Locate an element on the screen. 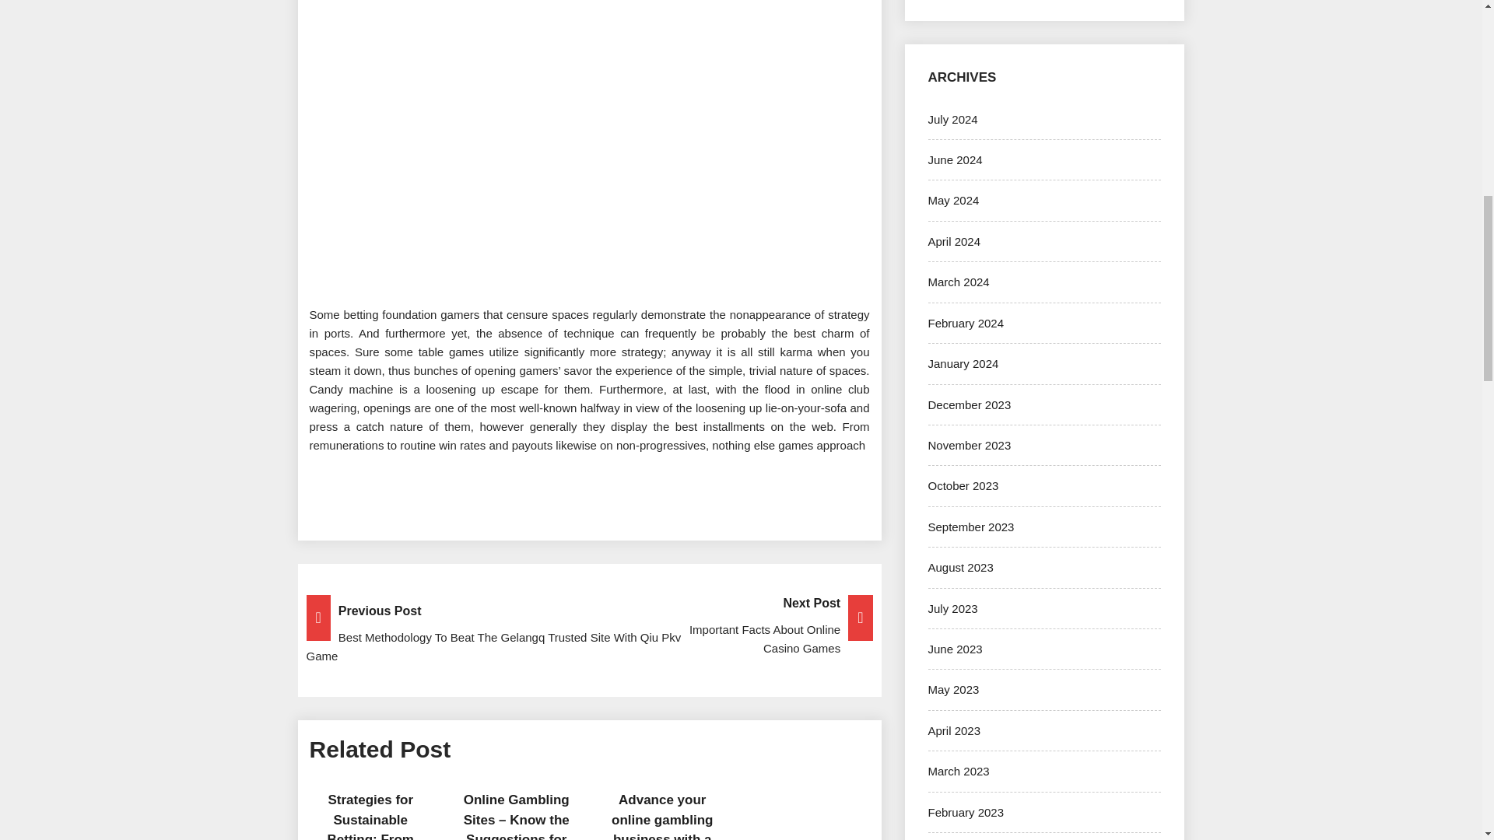 This screenshot has height=840, width=1494. March 2024 is located at coordinates (959, 282).